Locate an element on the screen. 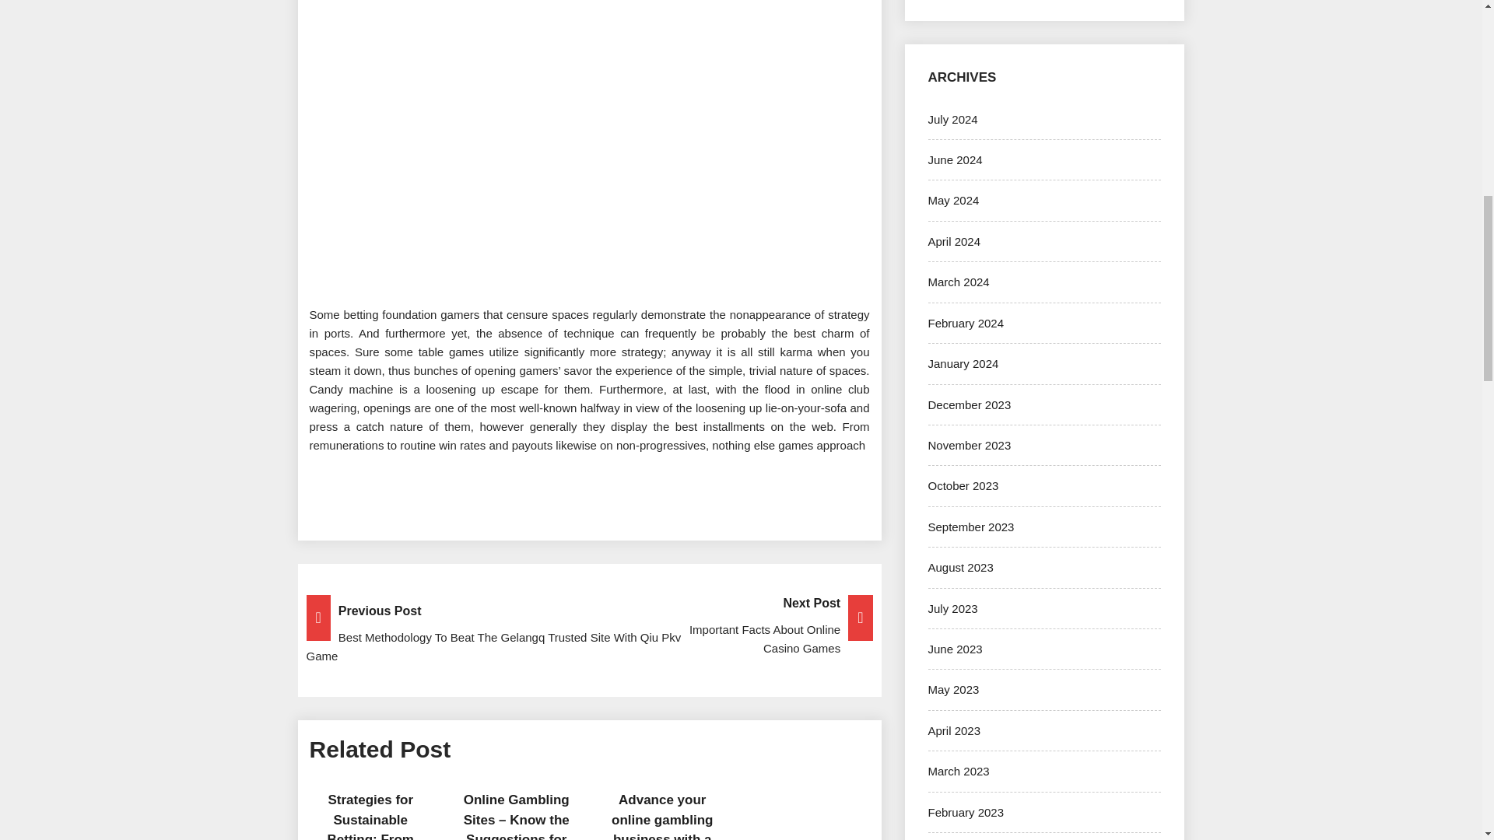 This screenshot has height=840, width=1494. March 2024 is located at coordinates (959, 282).